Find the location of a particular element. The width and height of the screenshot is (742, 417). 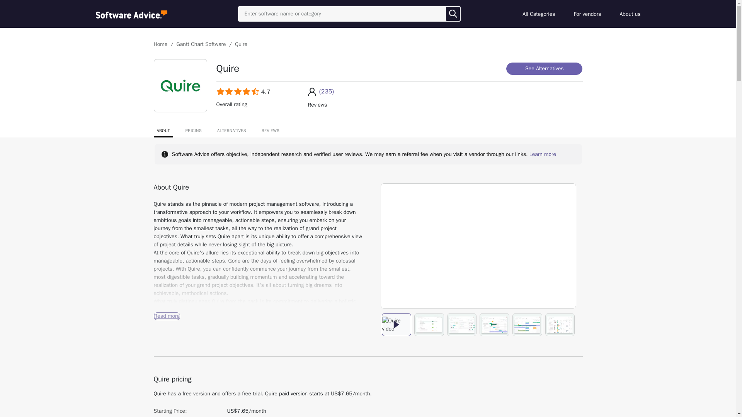

Gantt Chart Software is located at coordinates (201, 44).